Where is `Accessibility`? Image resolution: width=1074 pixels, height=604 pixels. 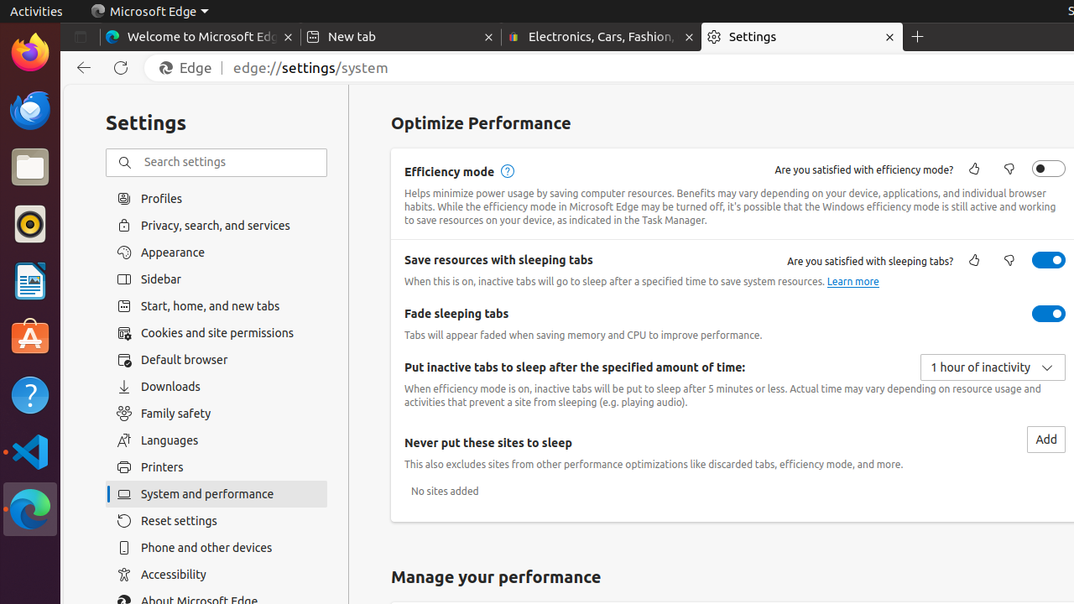 Accessibility is located at coordinates (216, 575).